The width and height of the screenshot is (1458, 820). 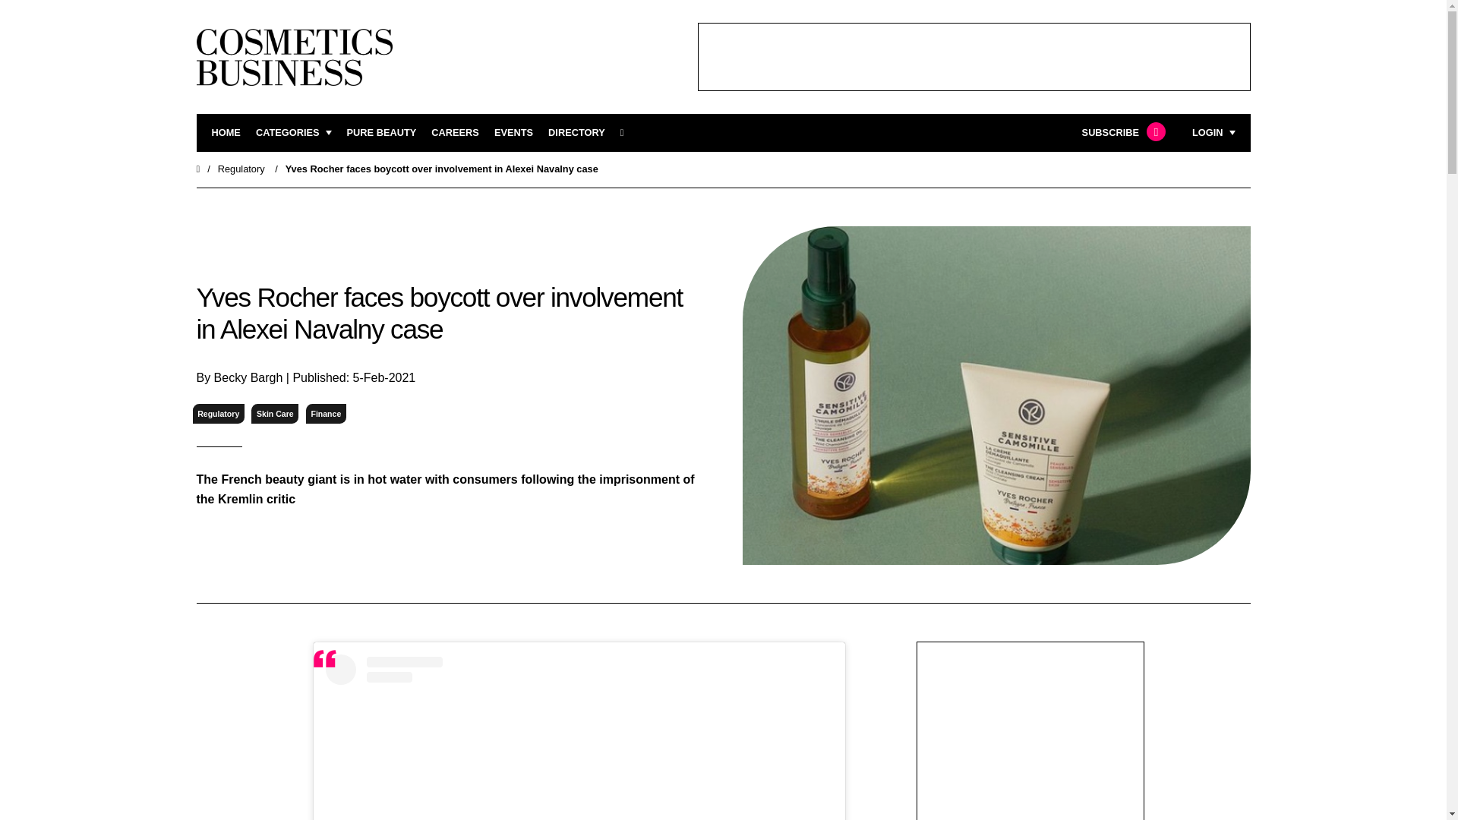 I want to click on CAREERS, so click(x=456, y=133).